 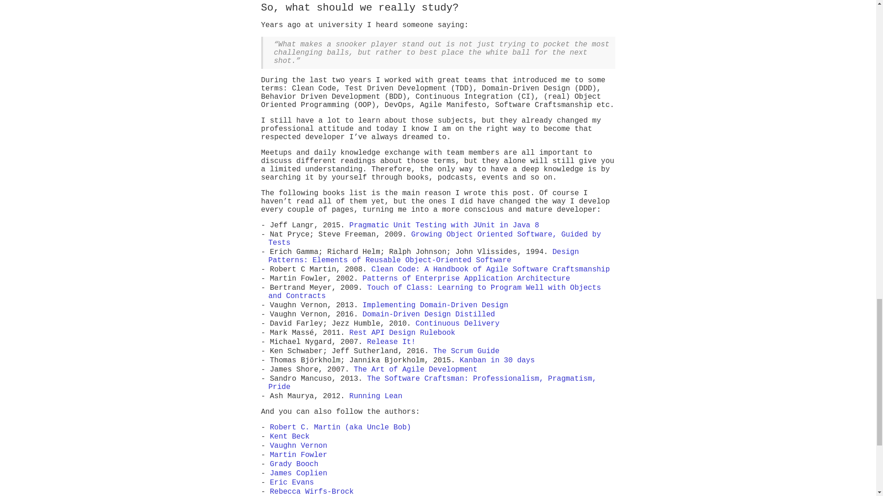 What do you see at coordinates (402, 333) in the screenshot?
I see `Rest API Design Rulebook` at bounding box center [402, 333].